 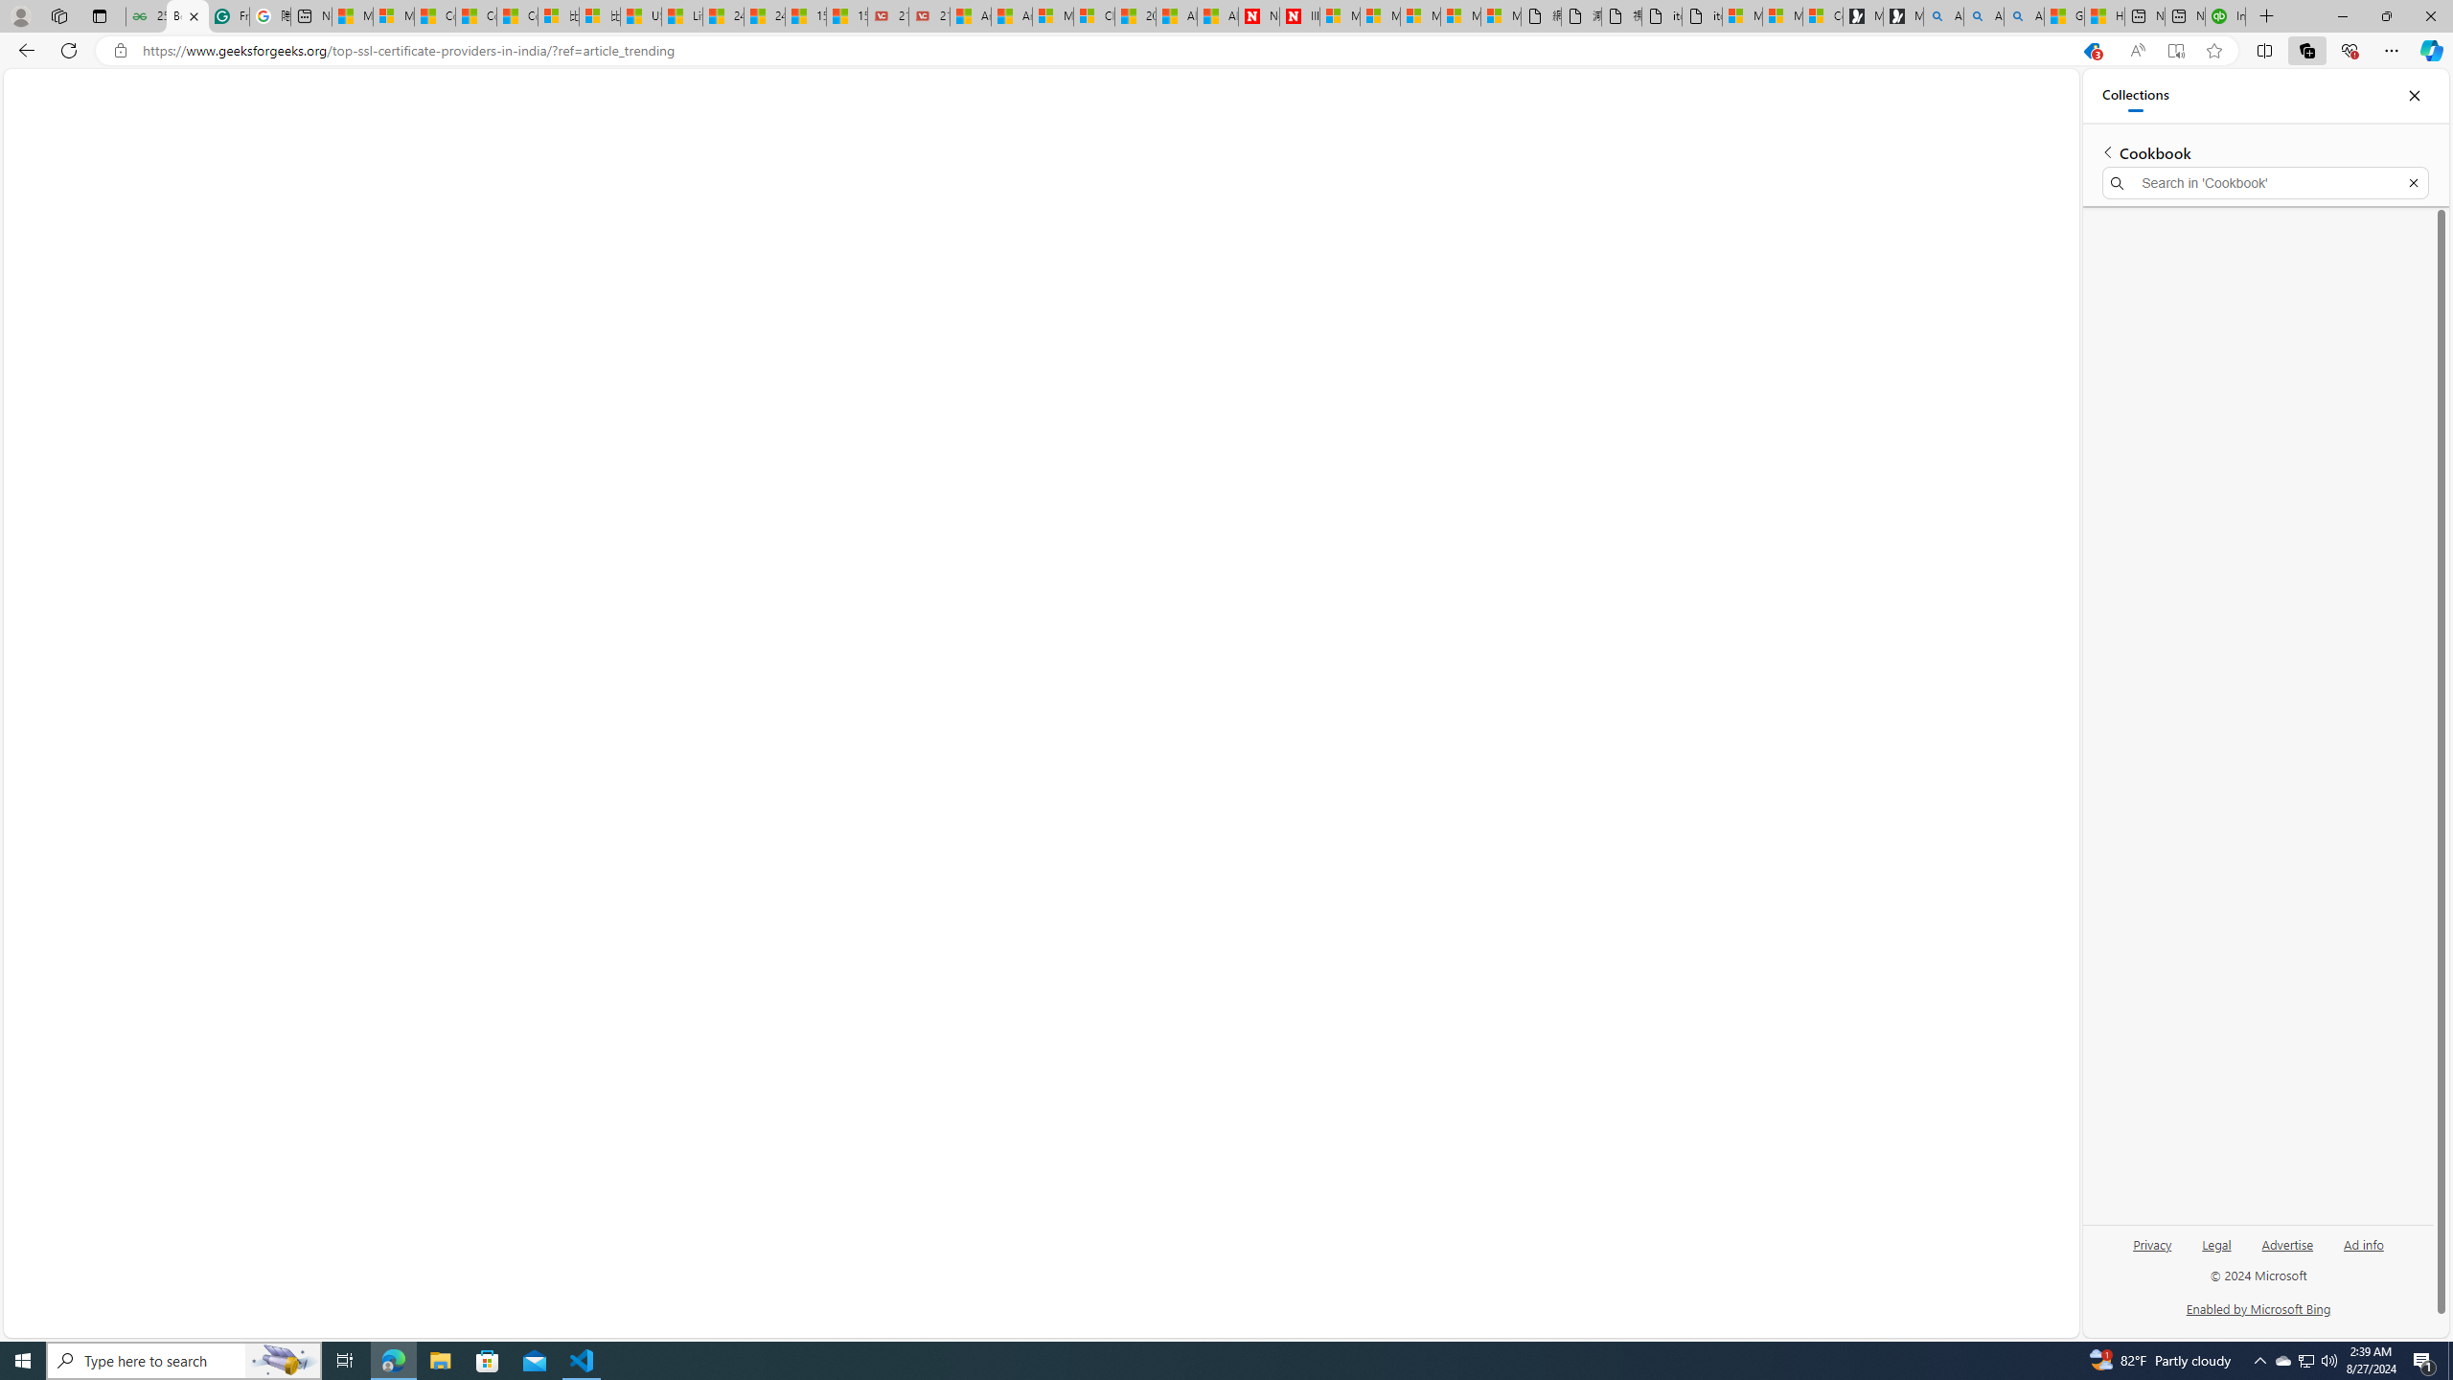 I want to click on 15 Ways Modern Life Contradicts the Teachings of Jesus, so click(x=847, y=16).